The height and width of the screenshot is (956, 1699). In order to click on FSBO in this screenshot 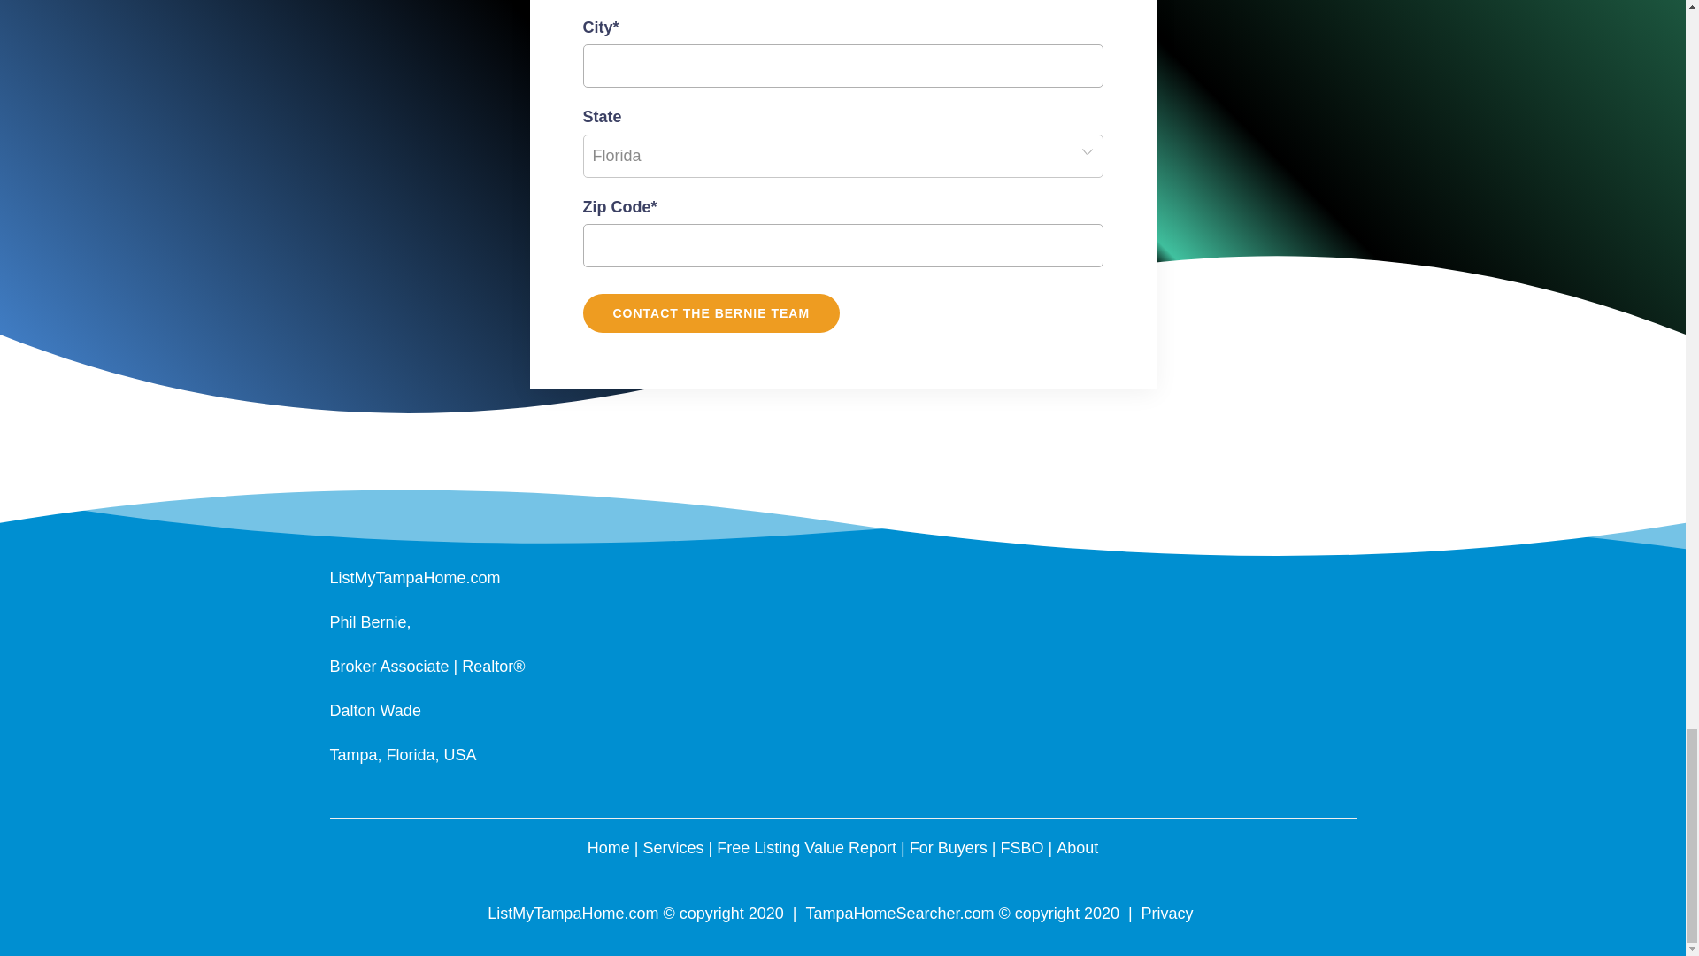, I will do `click(1021, 848)`.